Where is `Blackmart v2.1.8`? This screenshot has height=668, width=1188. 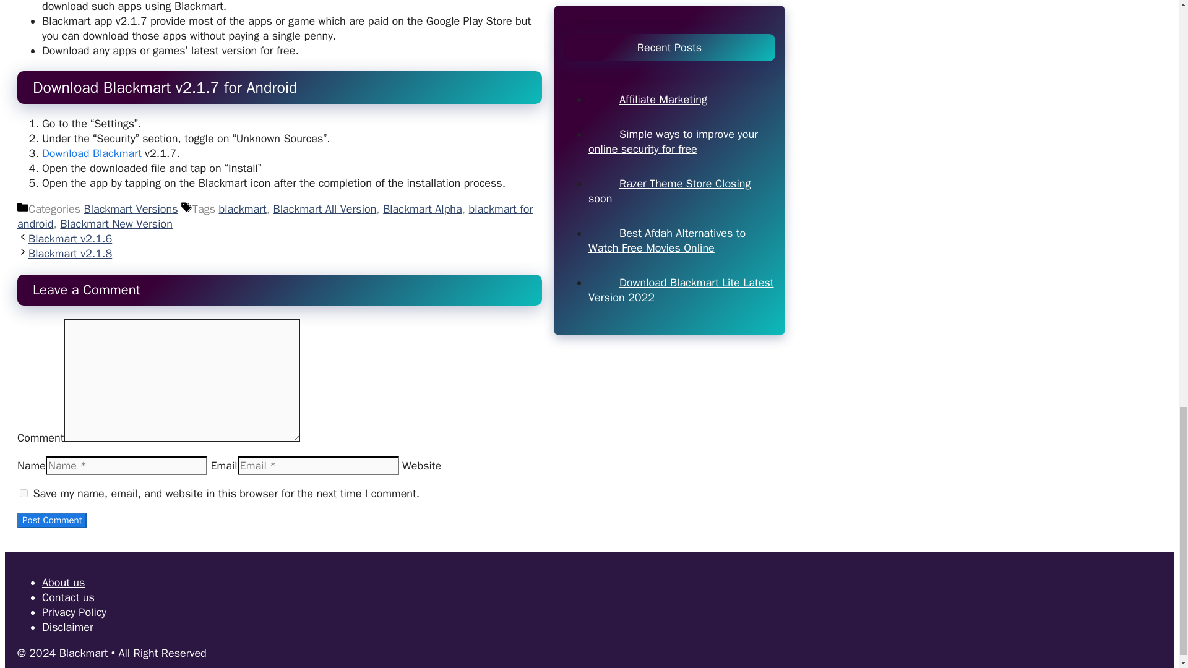 Blackmart v2.1.8 is located at coordinates (70, 254).